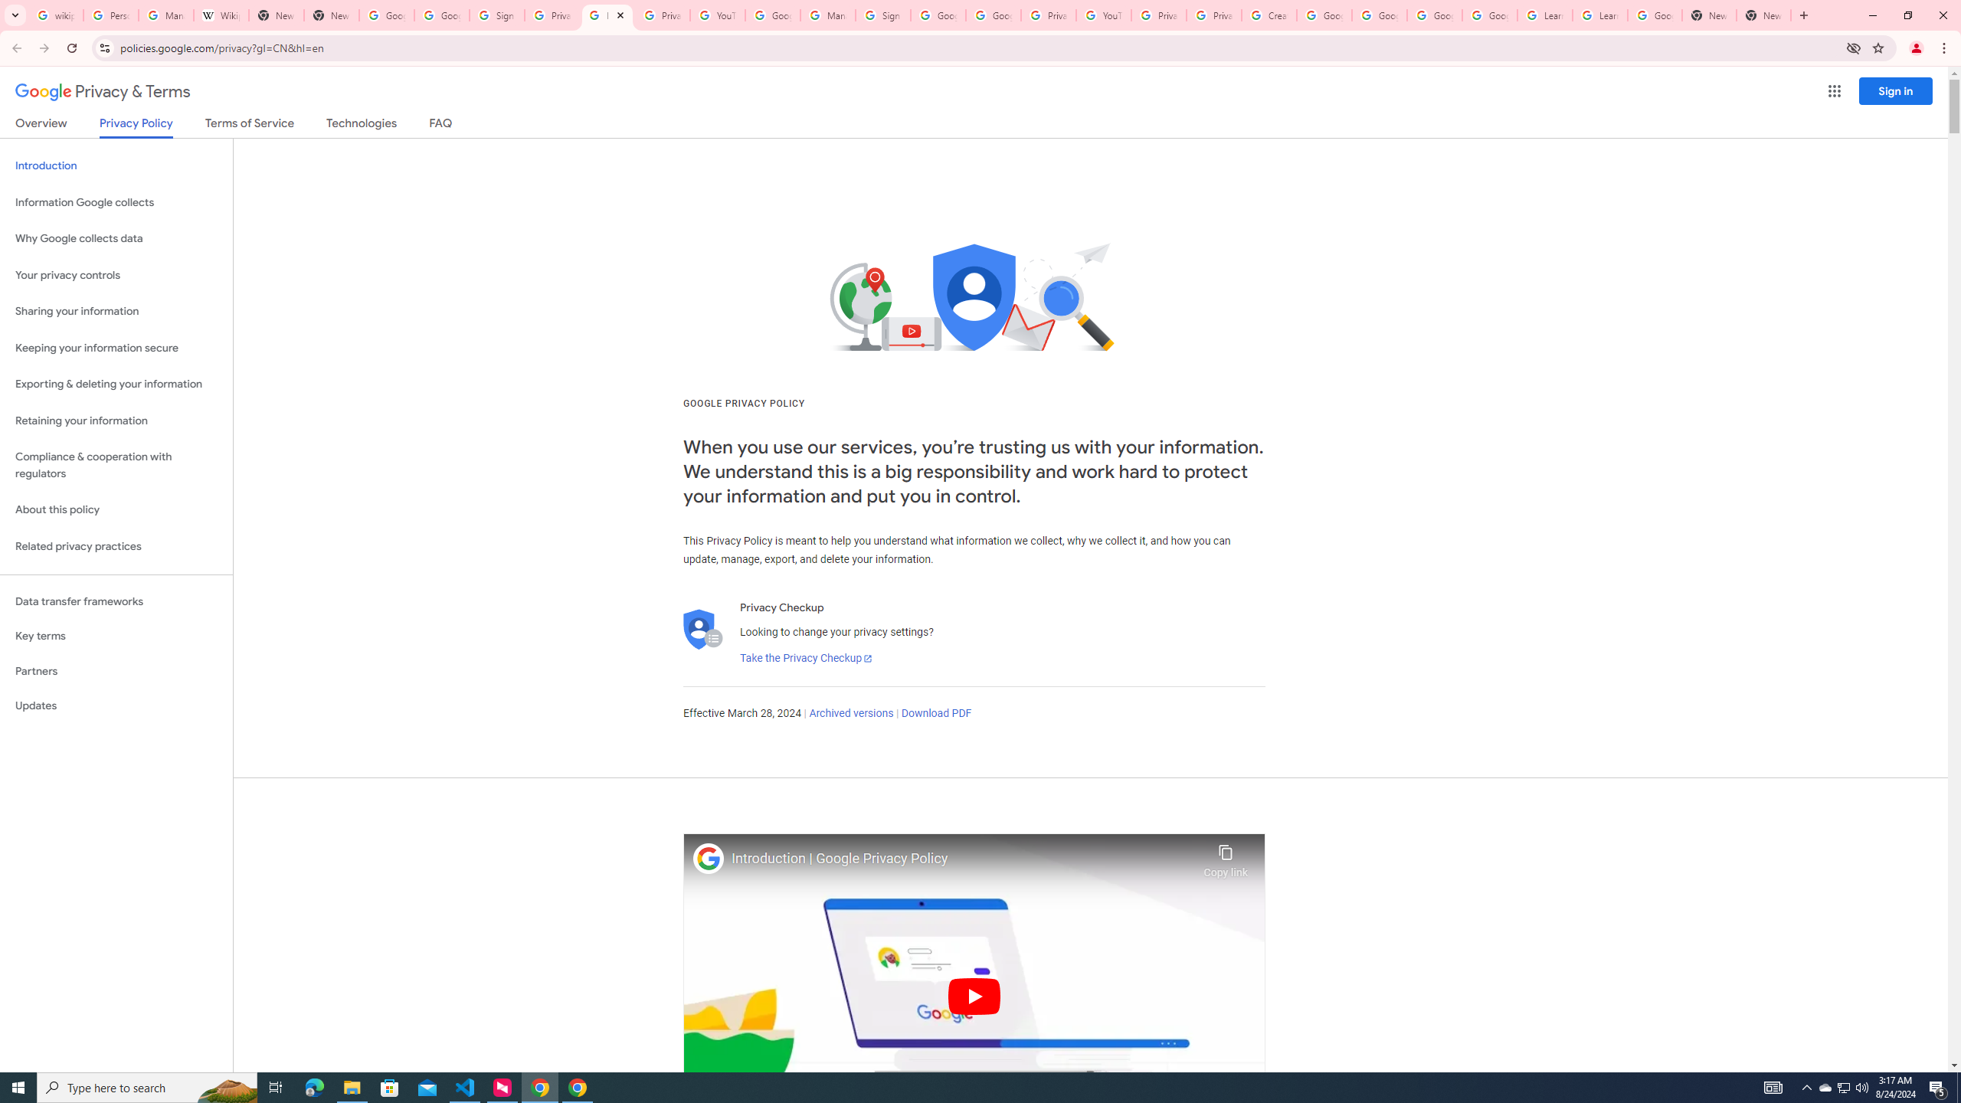 The width and height of the screenshot is (1961, 1103). What do you see at coordinates (135, 127) in the screenshot?
I see `Privacy Policy` at bounding box center [135, 127].